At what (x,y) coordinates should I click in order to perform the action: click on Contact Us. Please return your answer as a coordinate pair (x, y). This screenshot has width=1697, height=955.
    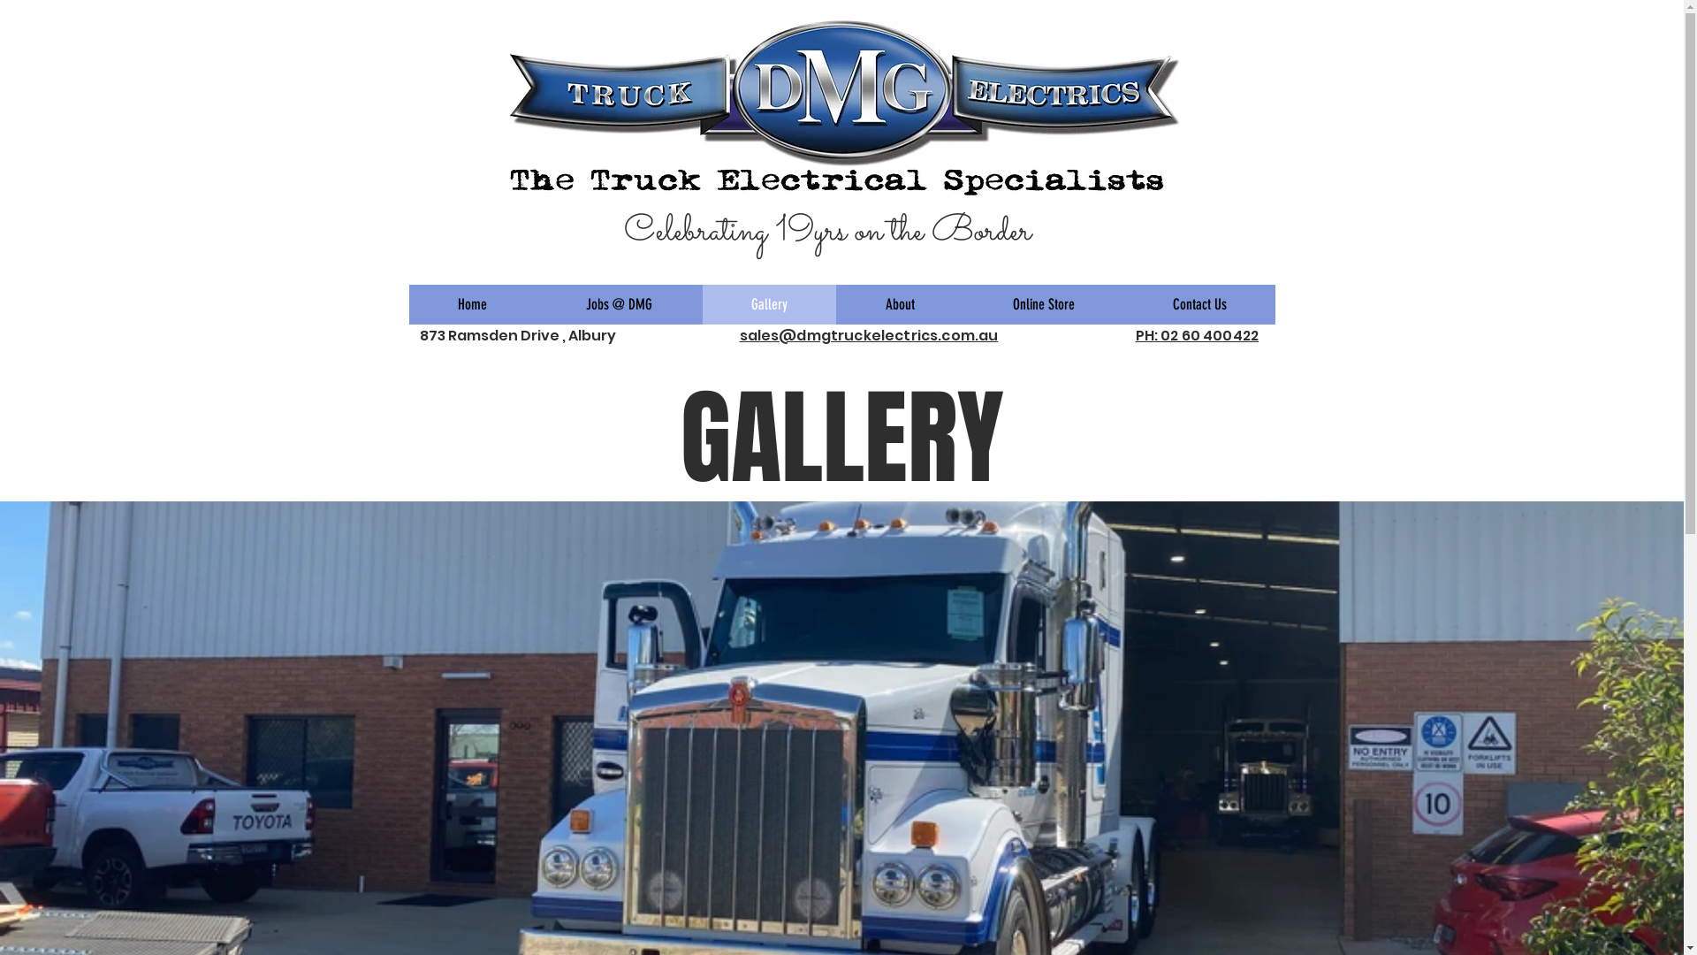
    Looking at the image, I should click on (1199, 304).